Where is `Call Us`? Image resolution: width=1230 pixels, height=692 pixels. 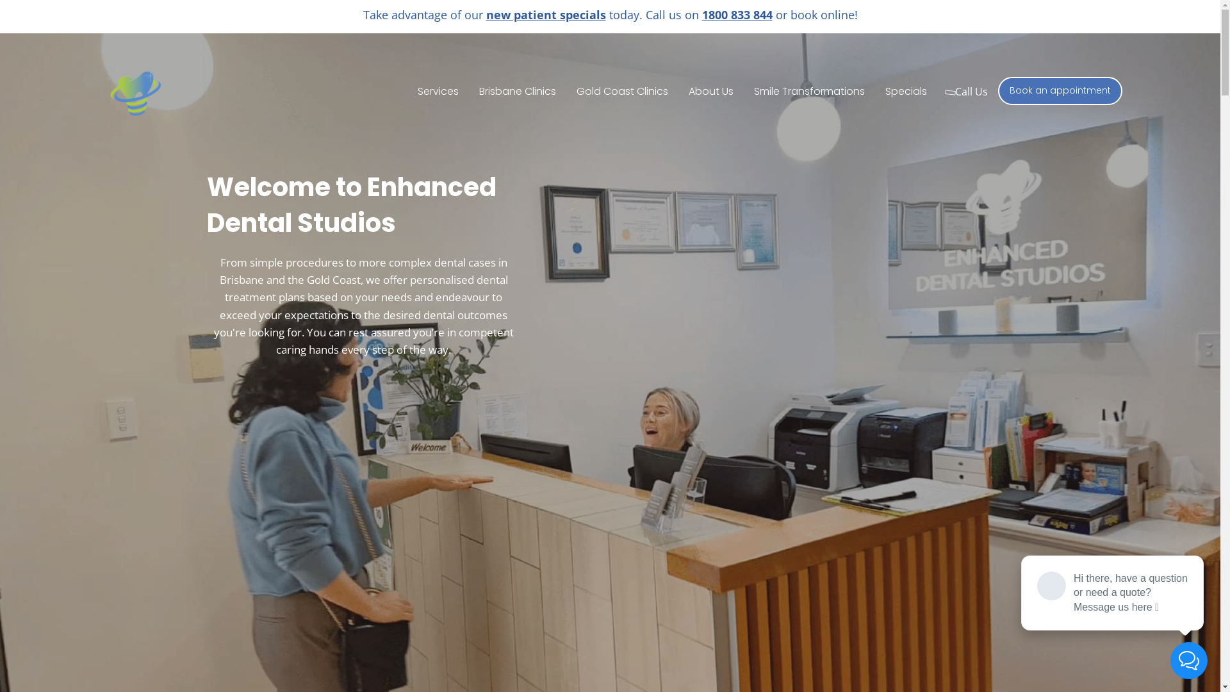
Call Us is located at coordinates (968, 92).